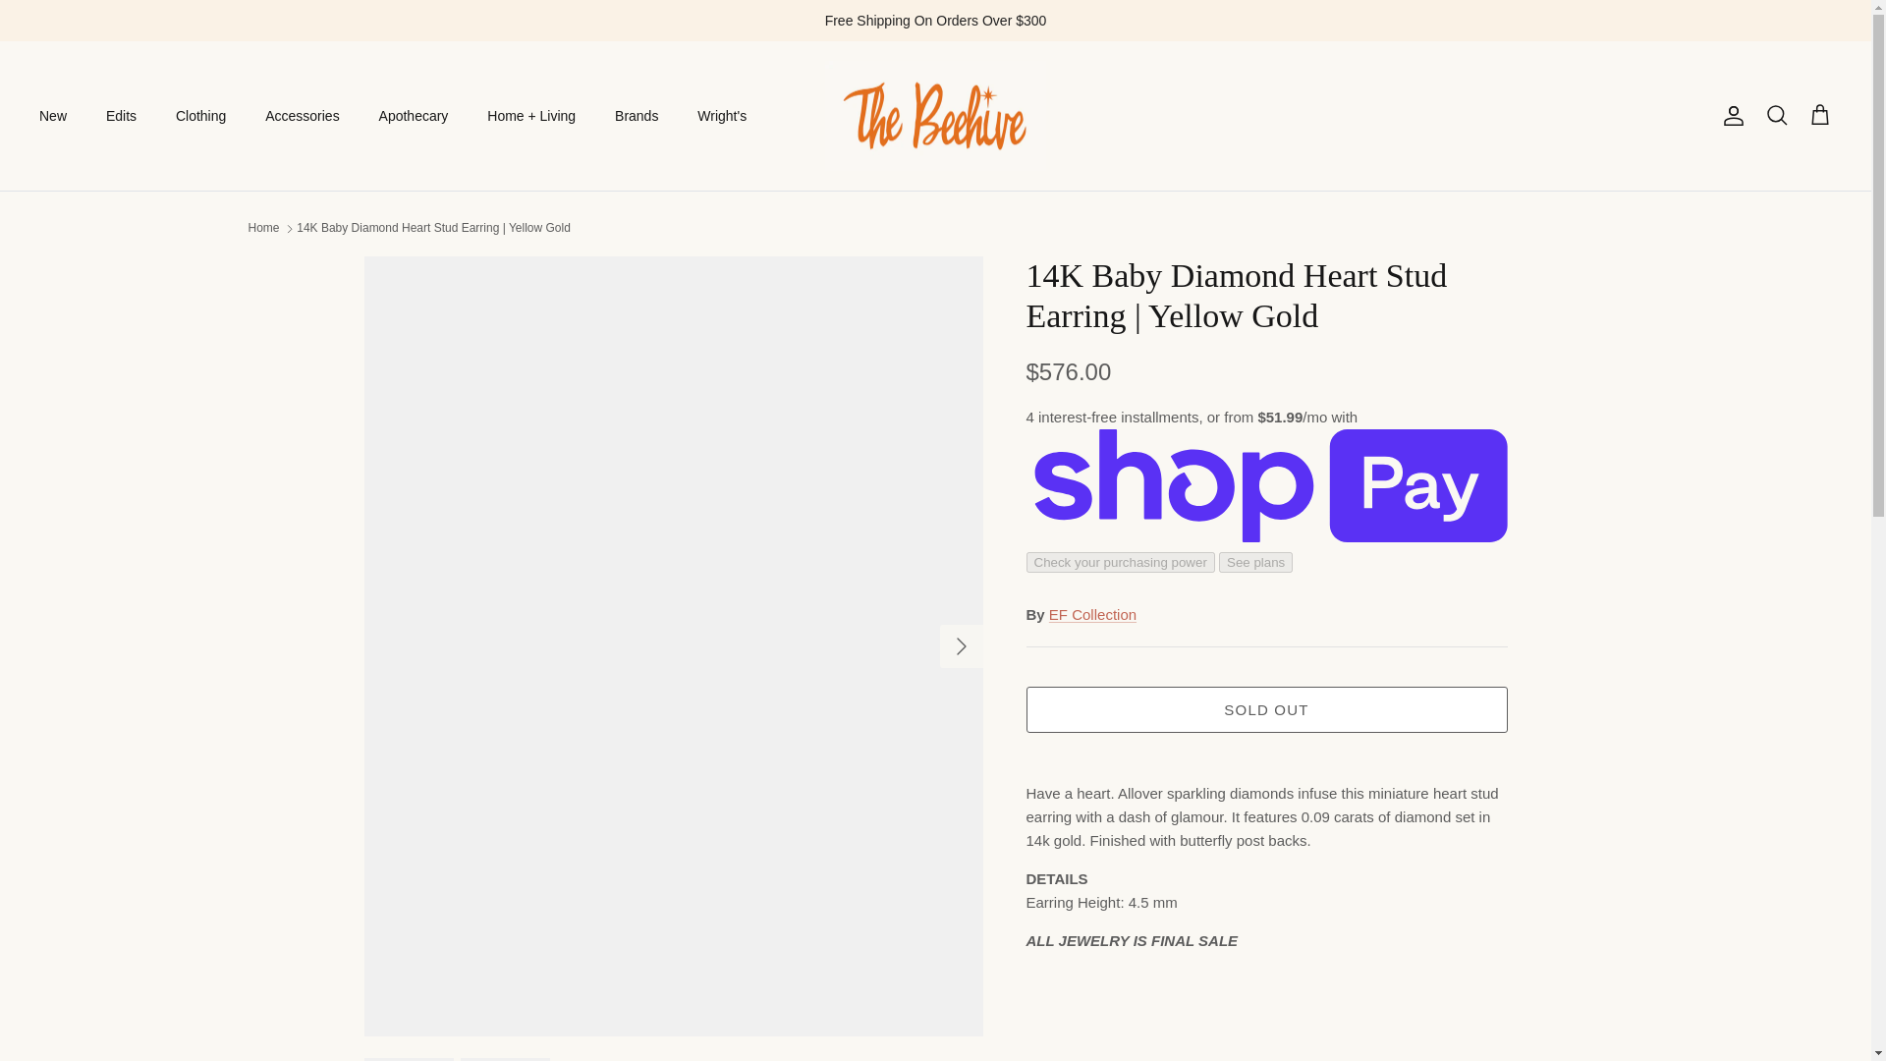  I want to click on Edits, so click(122, 116).